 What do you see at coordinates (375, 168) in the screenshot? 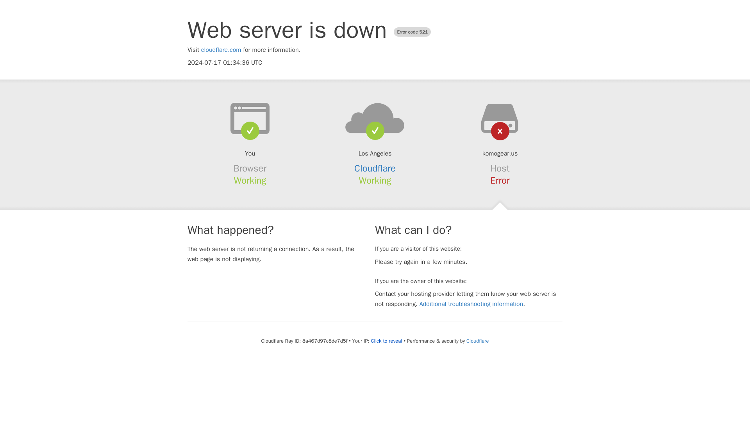
I see `Cloudflare` at bounding box center [375, 168].